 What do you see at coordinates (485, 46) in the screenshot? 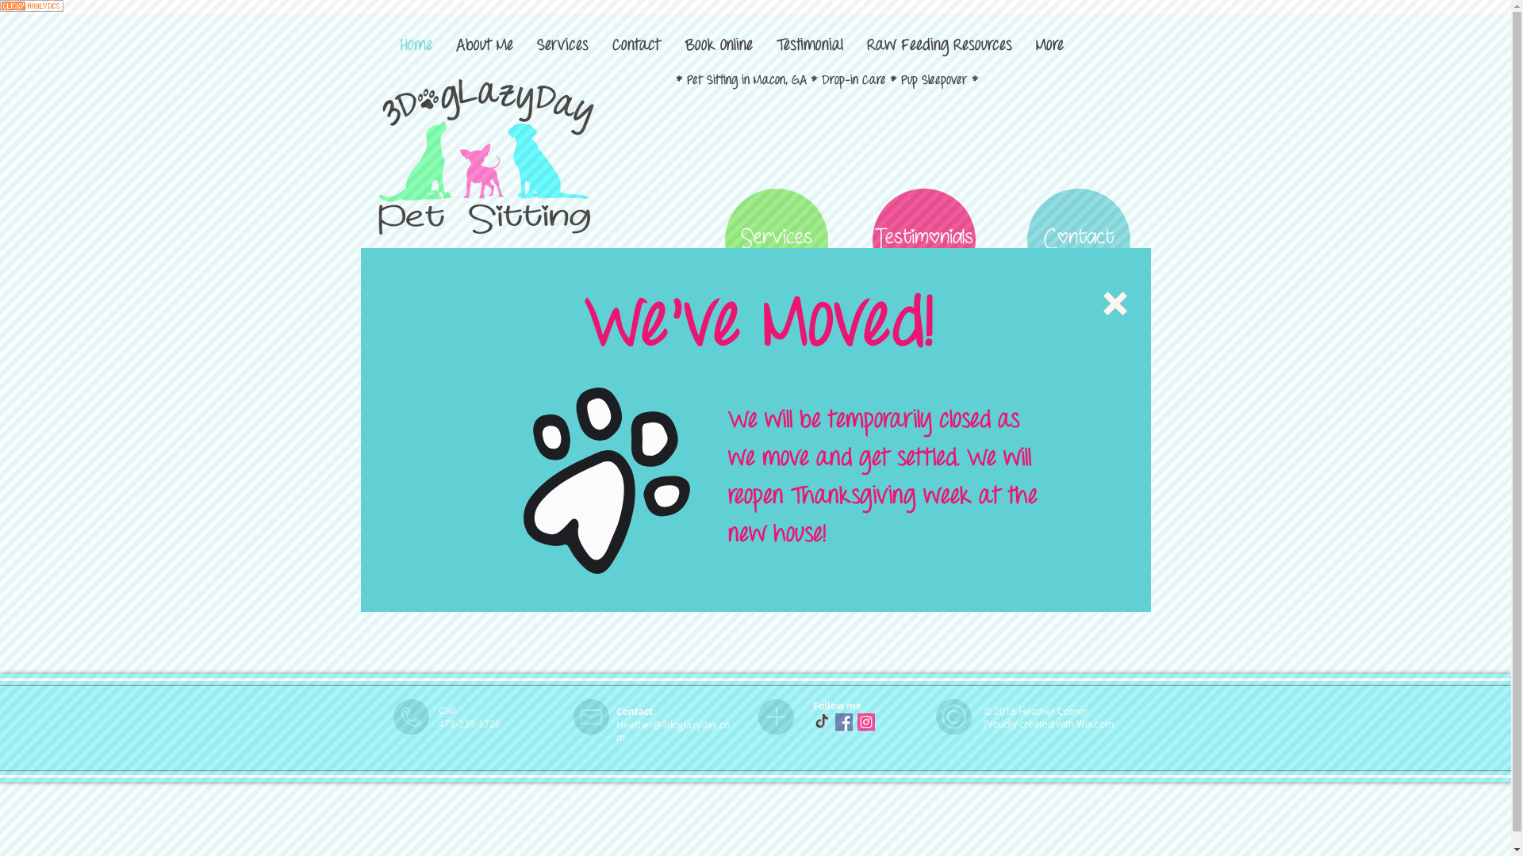
I see `About Me` at bounding box center [485, 46].